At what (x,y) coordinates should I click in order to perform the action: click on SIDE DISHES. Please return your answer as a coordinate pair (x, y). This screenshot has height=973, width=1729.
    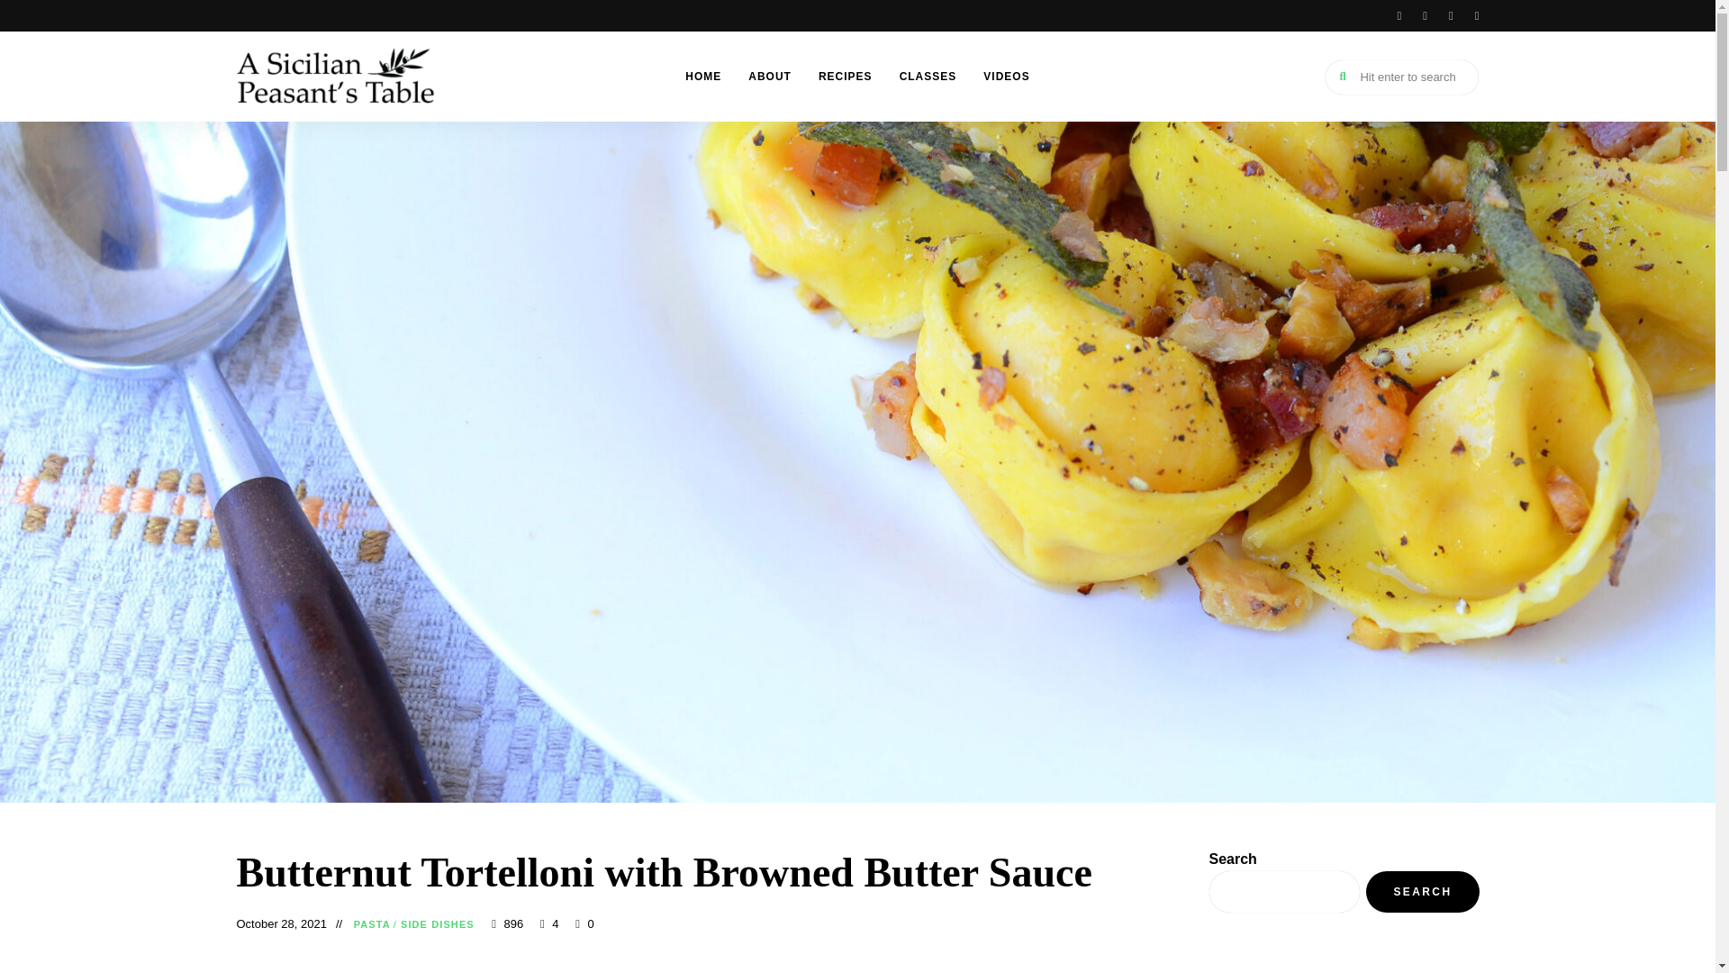
    Looking at the image, I should click on (438, 924).